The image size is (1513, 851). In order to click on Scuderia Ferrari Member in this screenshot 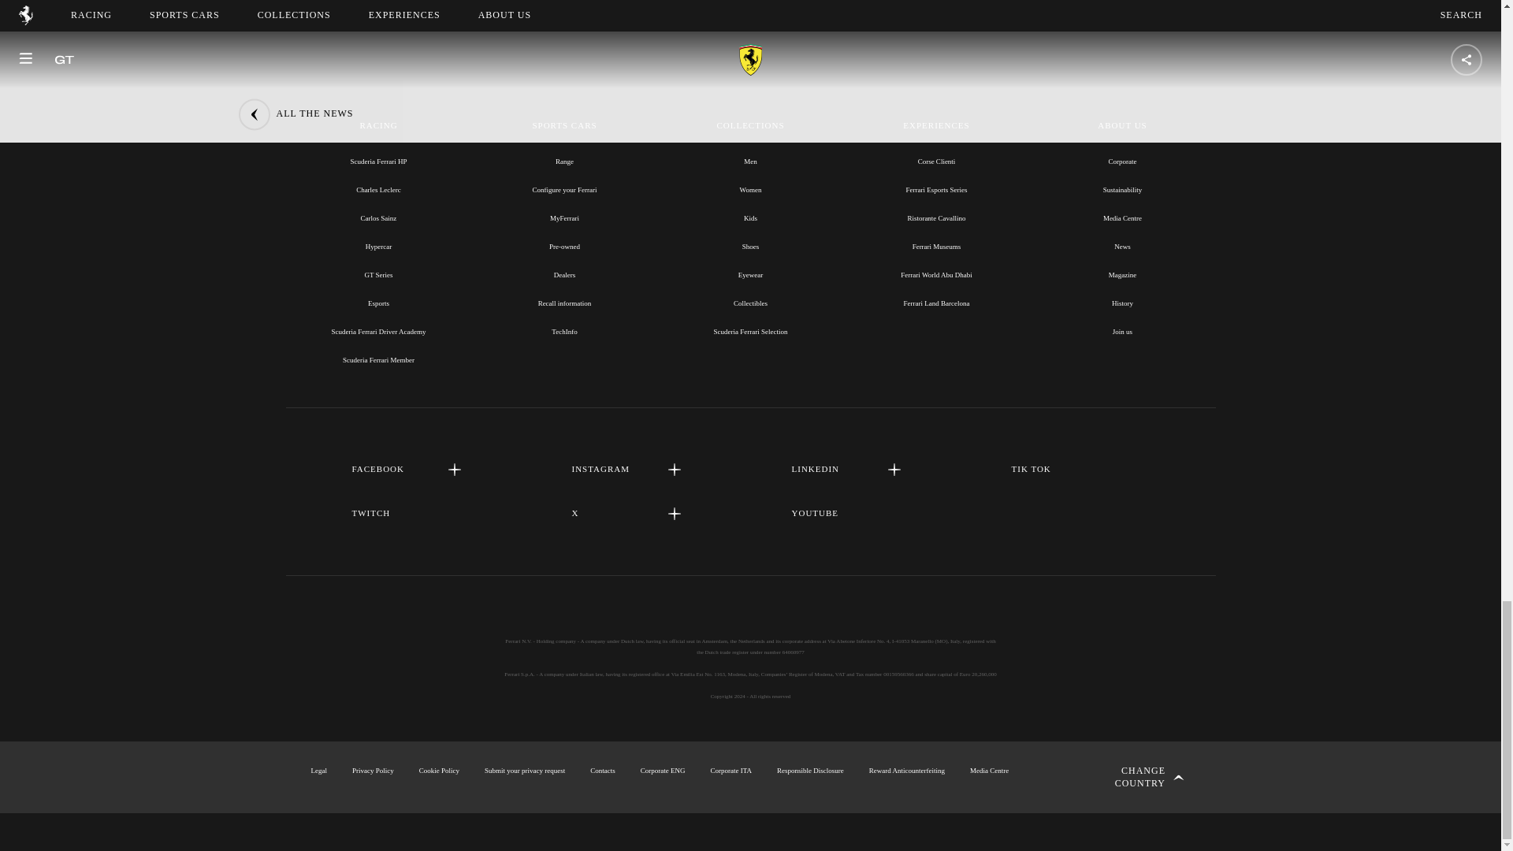, I will do `click(378, 360)`.